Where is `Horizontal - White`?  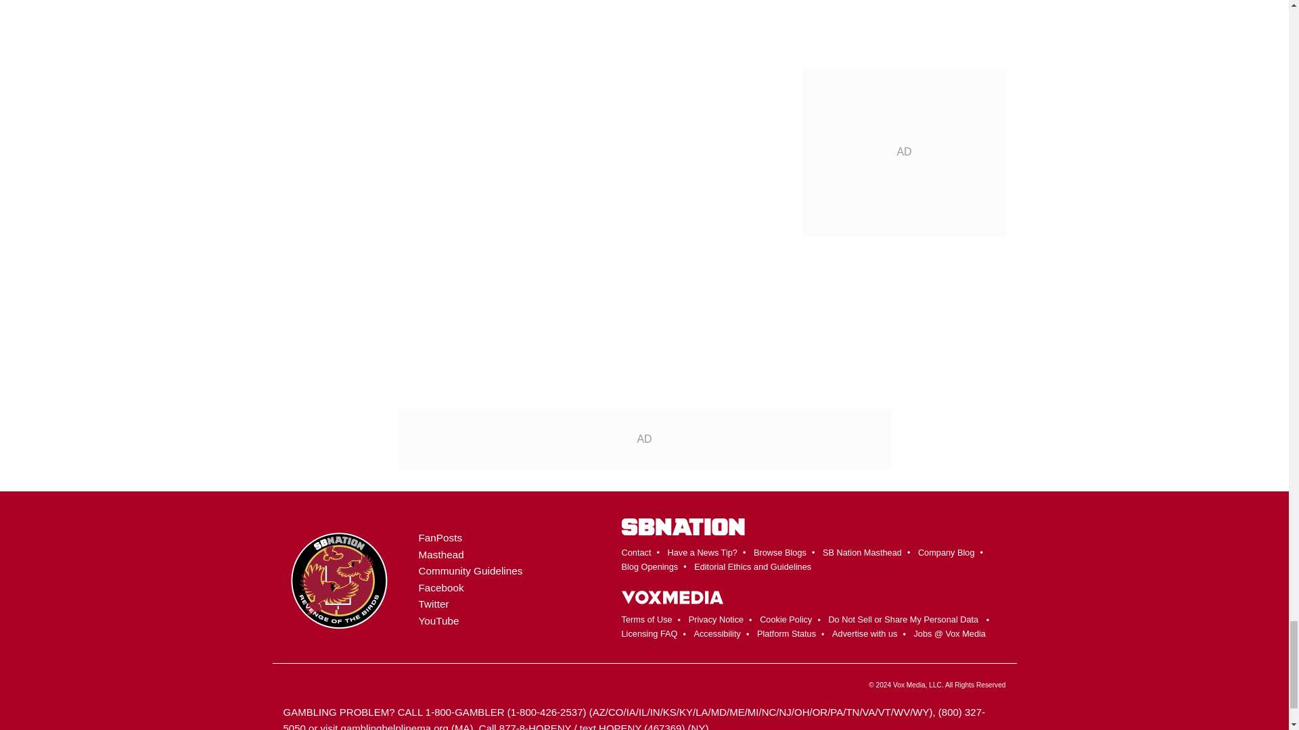 Horizontal - White is located at coordinates (682, 526).